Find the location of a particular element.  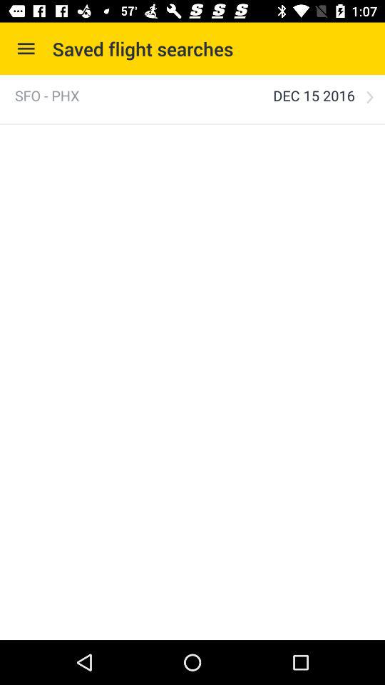

turn off the item to the left of the saved flight searches is located at coordinates (26, 49).